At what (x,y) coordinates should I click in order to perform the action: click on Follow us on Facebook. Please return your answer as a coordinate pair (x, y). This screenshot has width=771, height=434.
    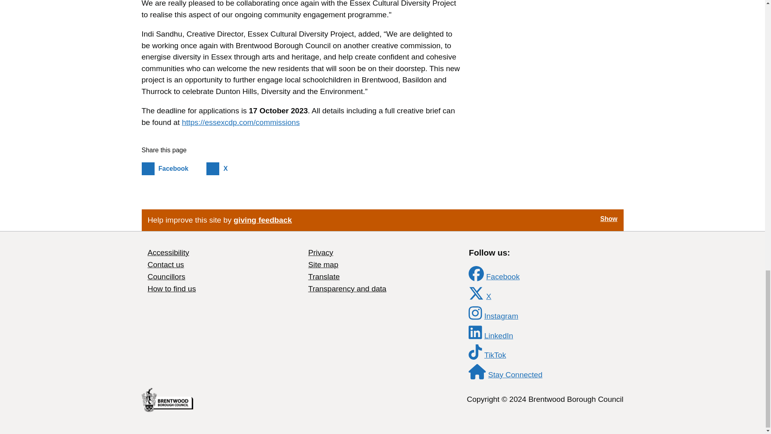
    Looking at the image, I should click on (501, 316).